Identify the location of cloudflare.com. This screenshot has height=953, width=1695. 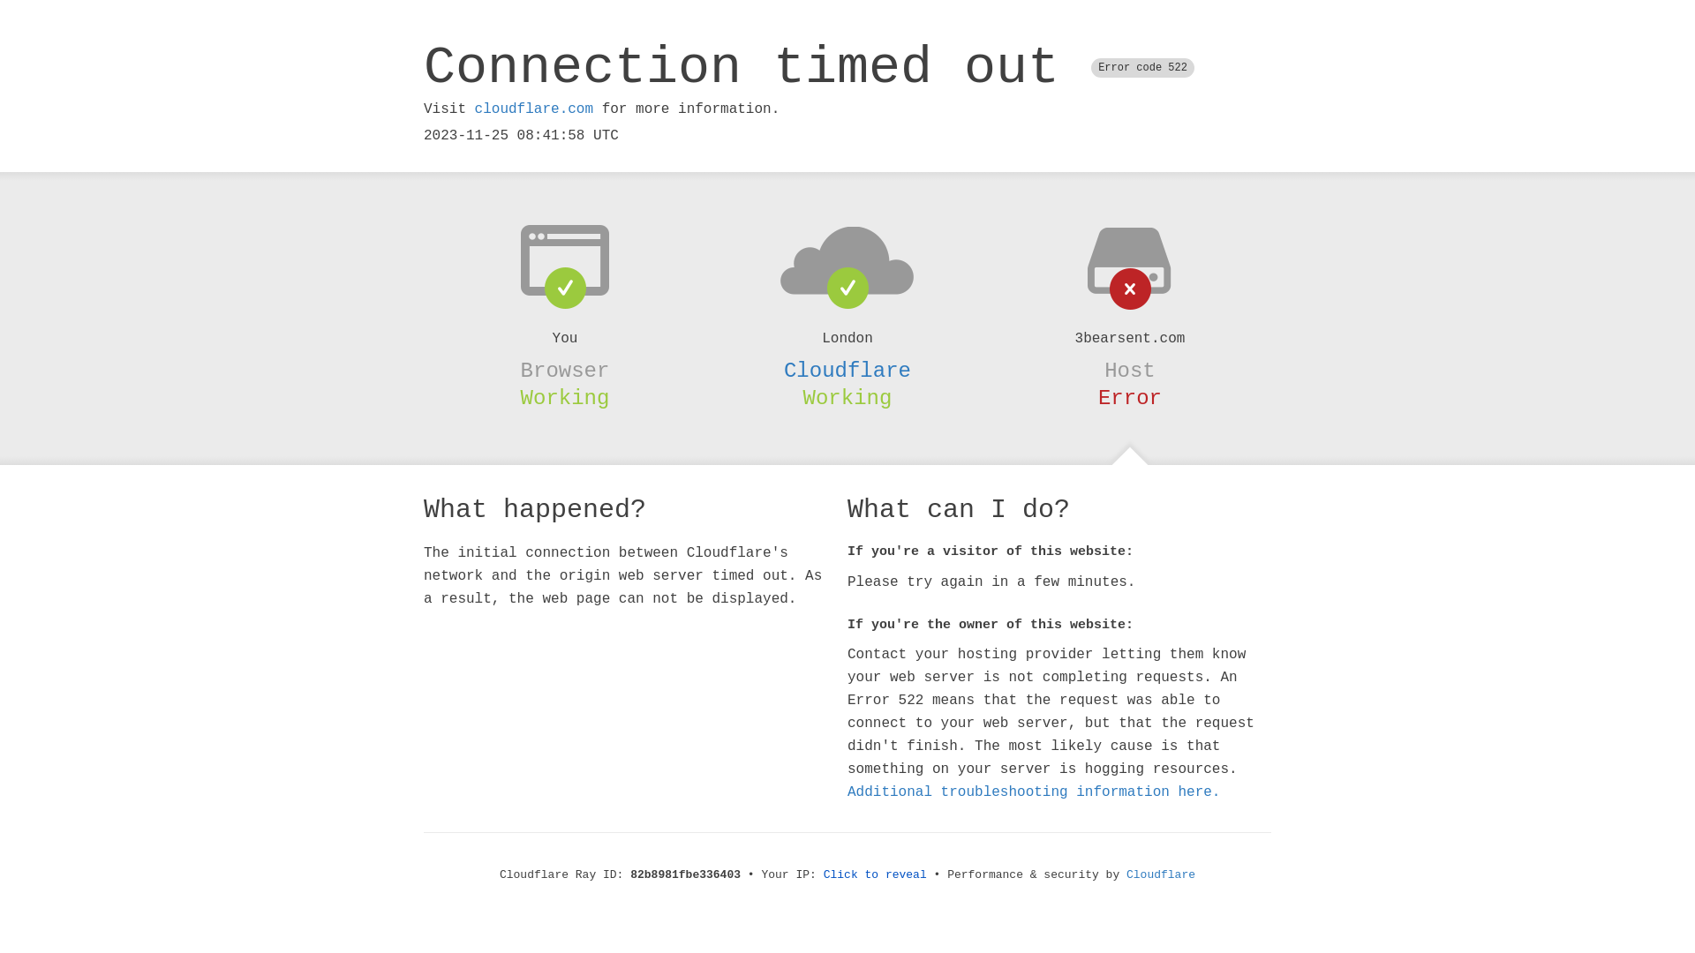
(534, 109).